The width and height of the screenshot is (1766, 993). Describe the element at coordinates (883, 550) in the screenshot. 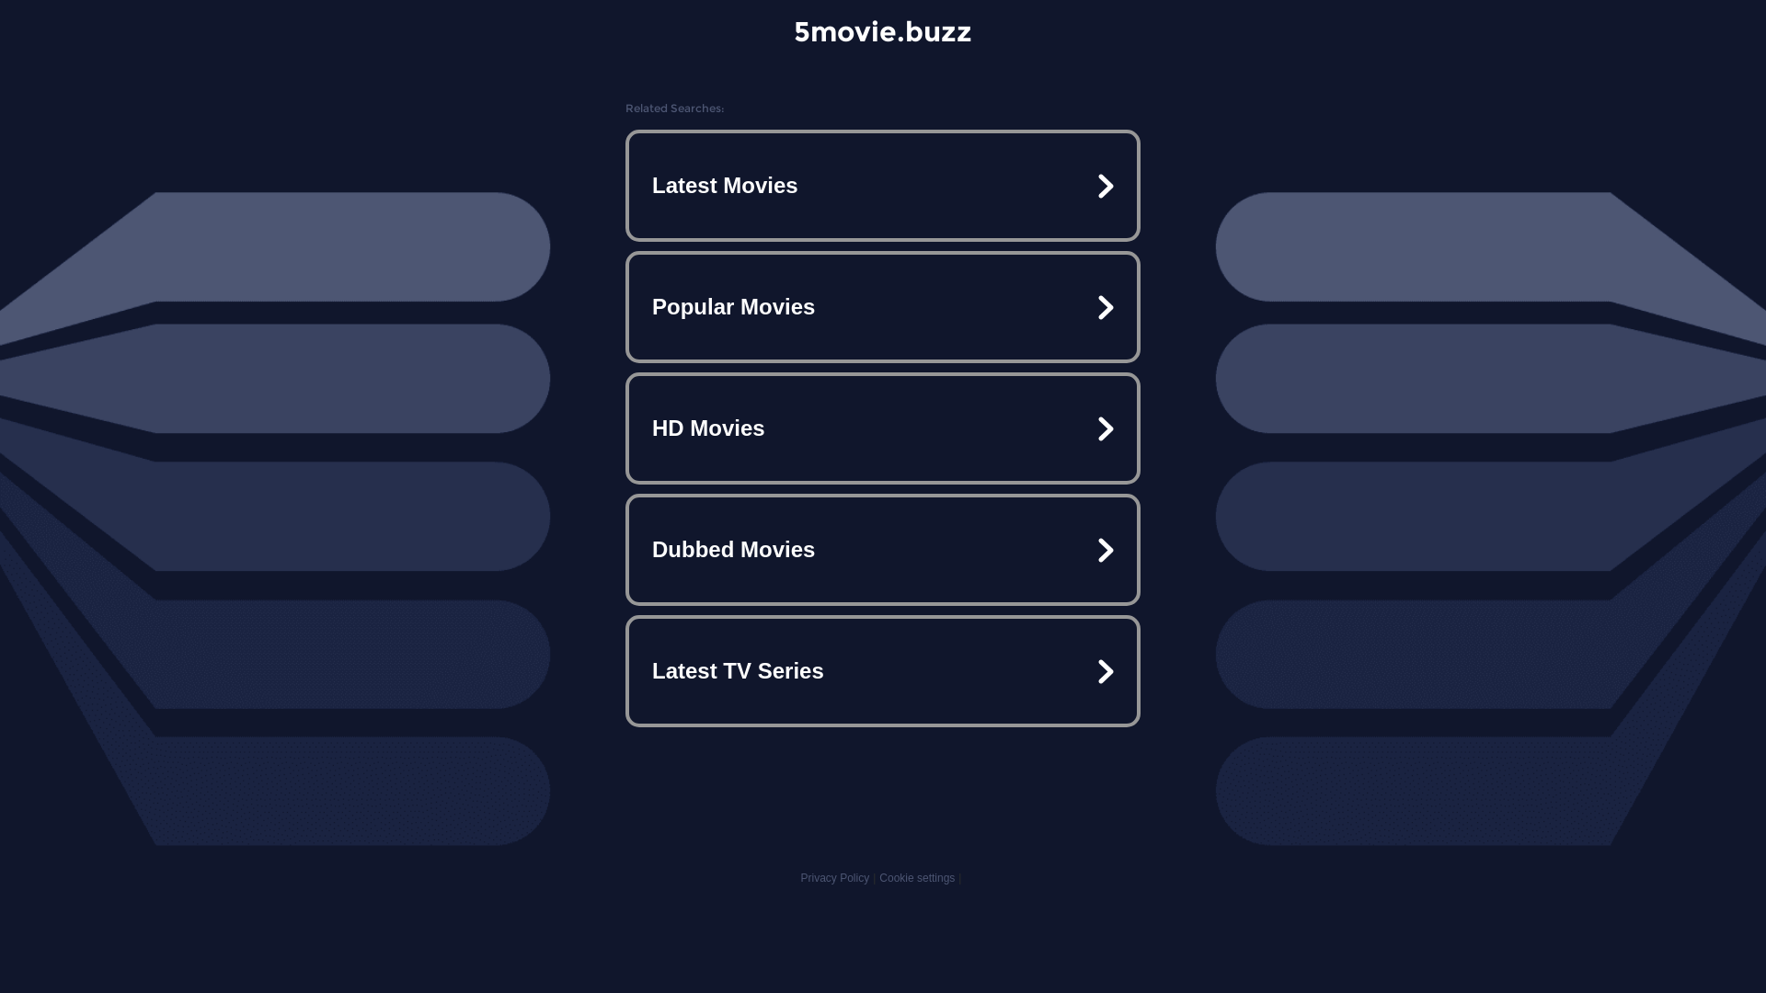

I see `Dubbed Movies` at that location.